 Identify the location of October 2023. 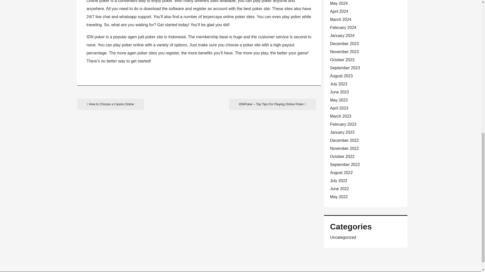
(342, 60).